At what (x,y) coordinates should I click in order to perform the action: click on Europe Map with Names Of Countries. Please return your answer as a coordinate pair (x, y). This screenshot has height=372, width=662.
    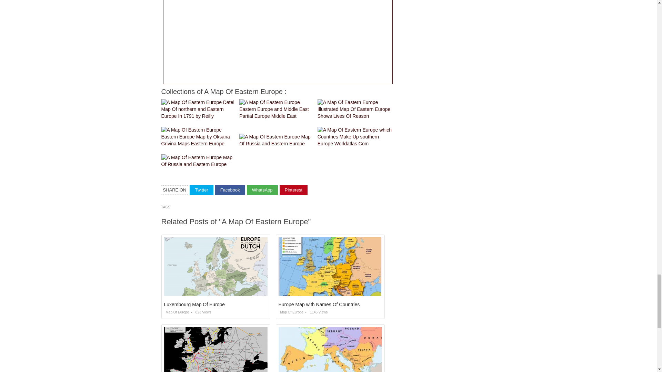
    Looking at the image, I should click on (319, 304).